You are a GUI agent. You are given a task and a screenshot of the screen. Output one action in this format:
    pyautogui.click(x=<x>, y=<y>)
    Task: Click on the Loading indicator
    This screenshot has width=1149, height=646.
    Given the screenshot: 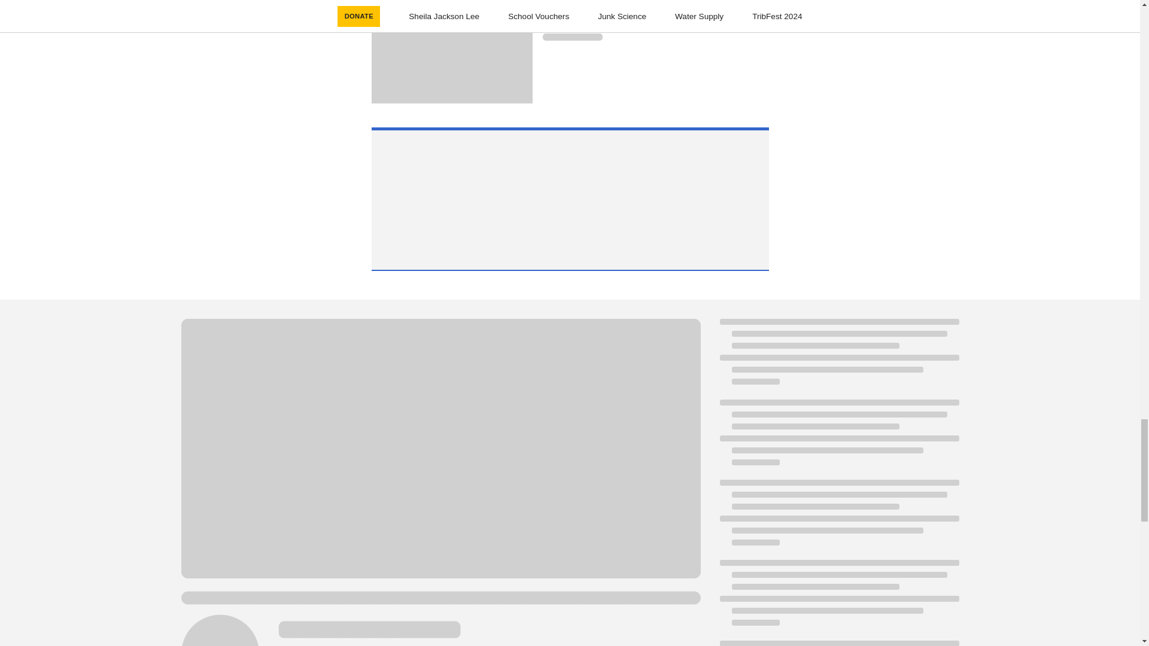 What is the action you would take?
    pyautogui.click(x=572, y=37)
    